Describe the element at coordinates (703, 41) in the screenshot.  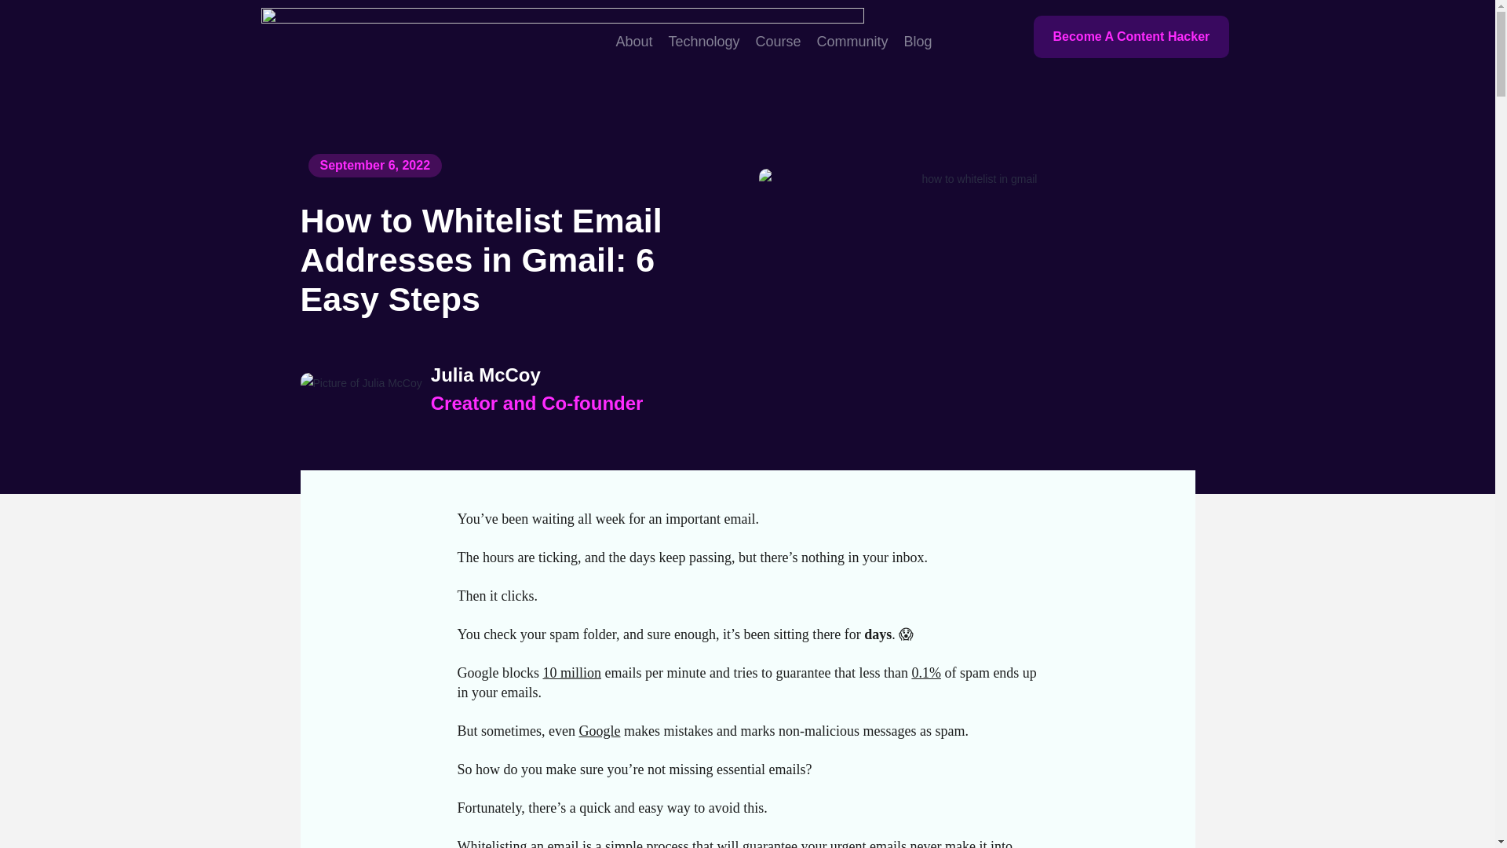
I see `Technology` at that location.